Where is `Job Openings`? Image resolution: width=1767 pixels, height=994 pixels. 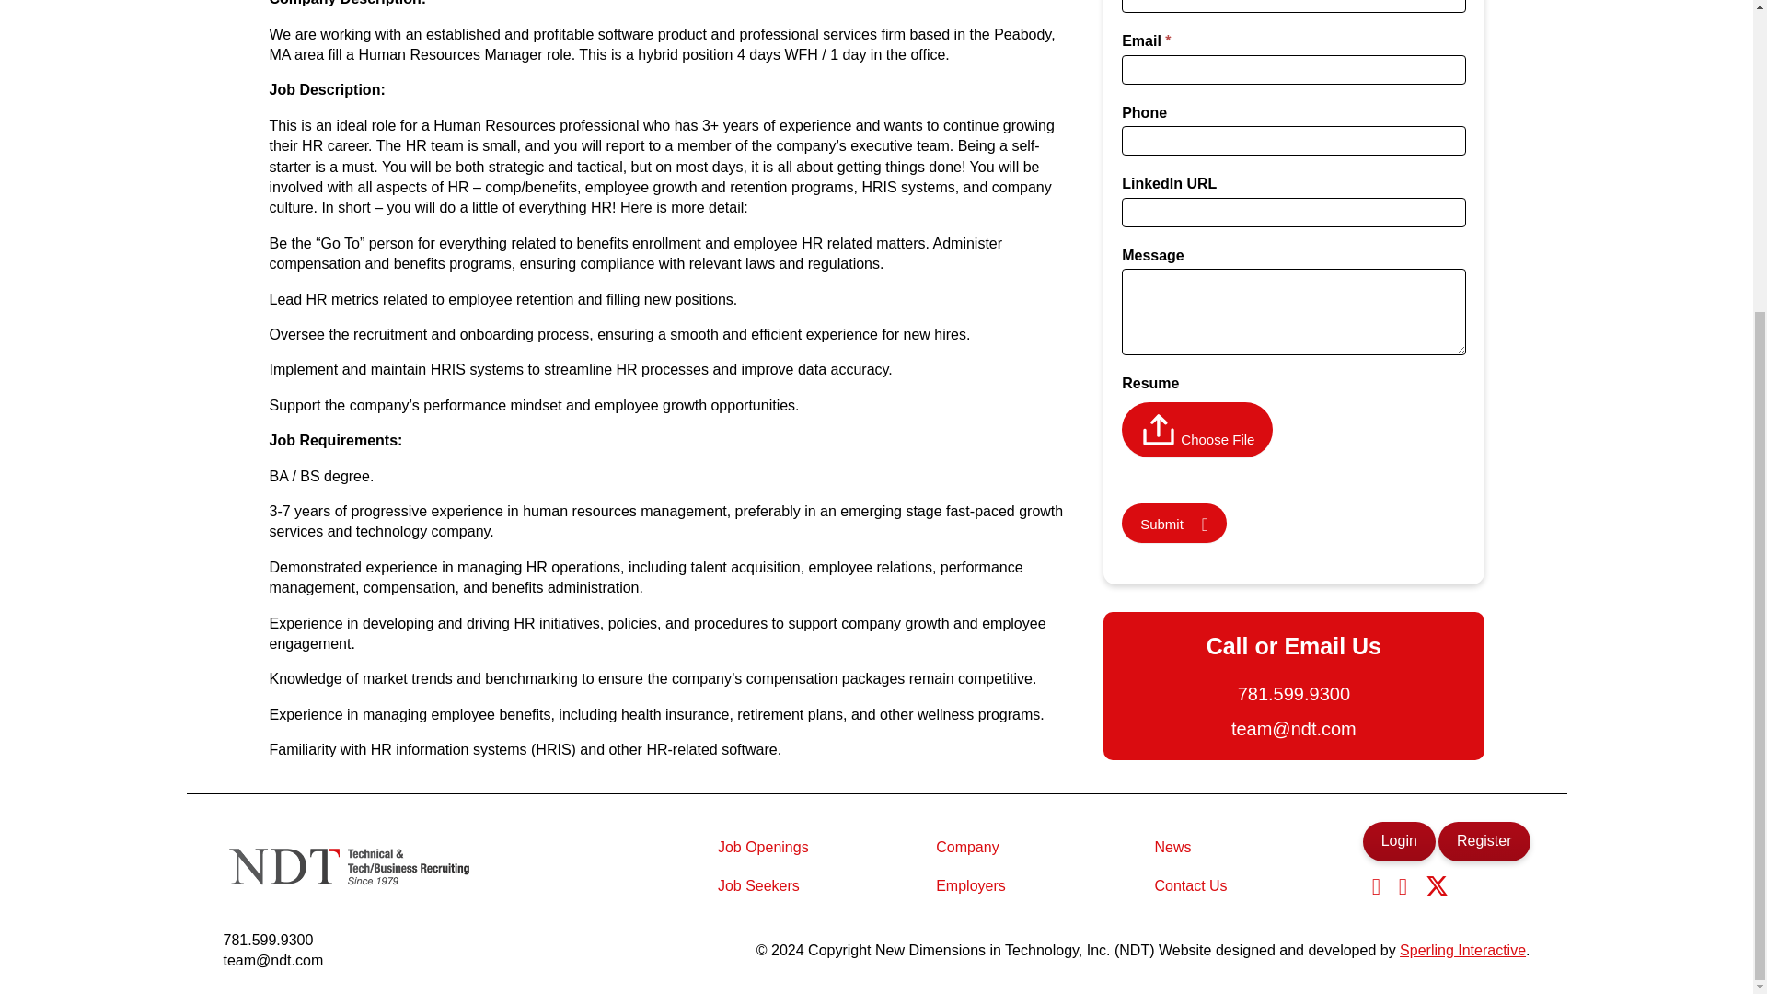
Job Openings is located at coordinates (762, 847).